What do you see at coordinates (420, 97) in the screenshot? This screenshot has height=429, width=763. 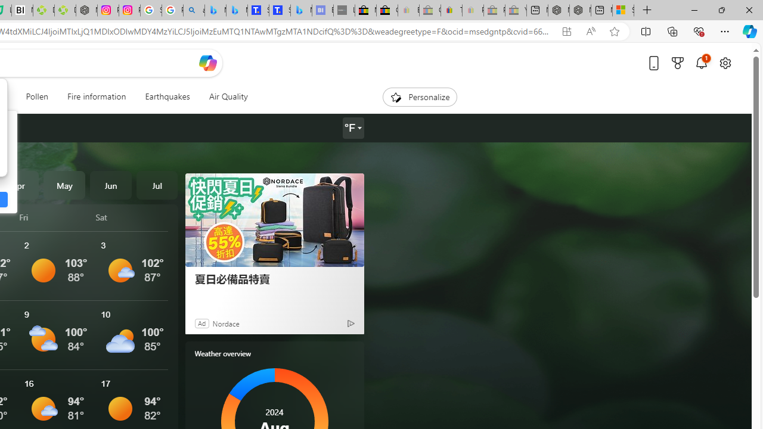 I see `Personalize` at bounding box center [420, 97].